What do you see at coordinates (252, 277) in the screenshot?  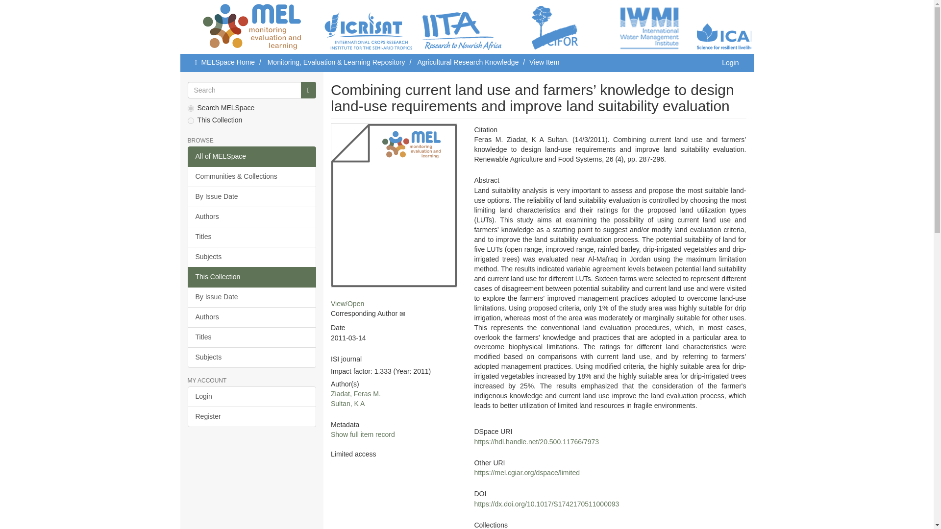 I see `This Collection` at bounding box center [252, 277].